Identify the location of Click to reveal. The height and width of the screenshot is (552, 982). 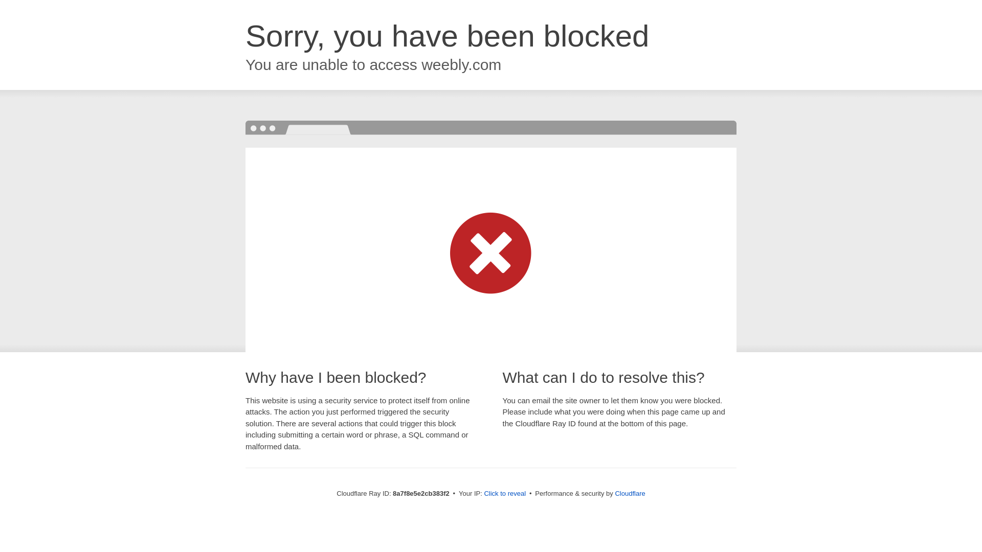
(504, 494).